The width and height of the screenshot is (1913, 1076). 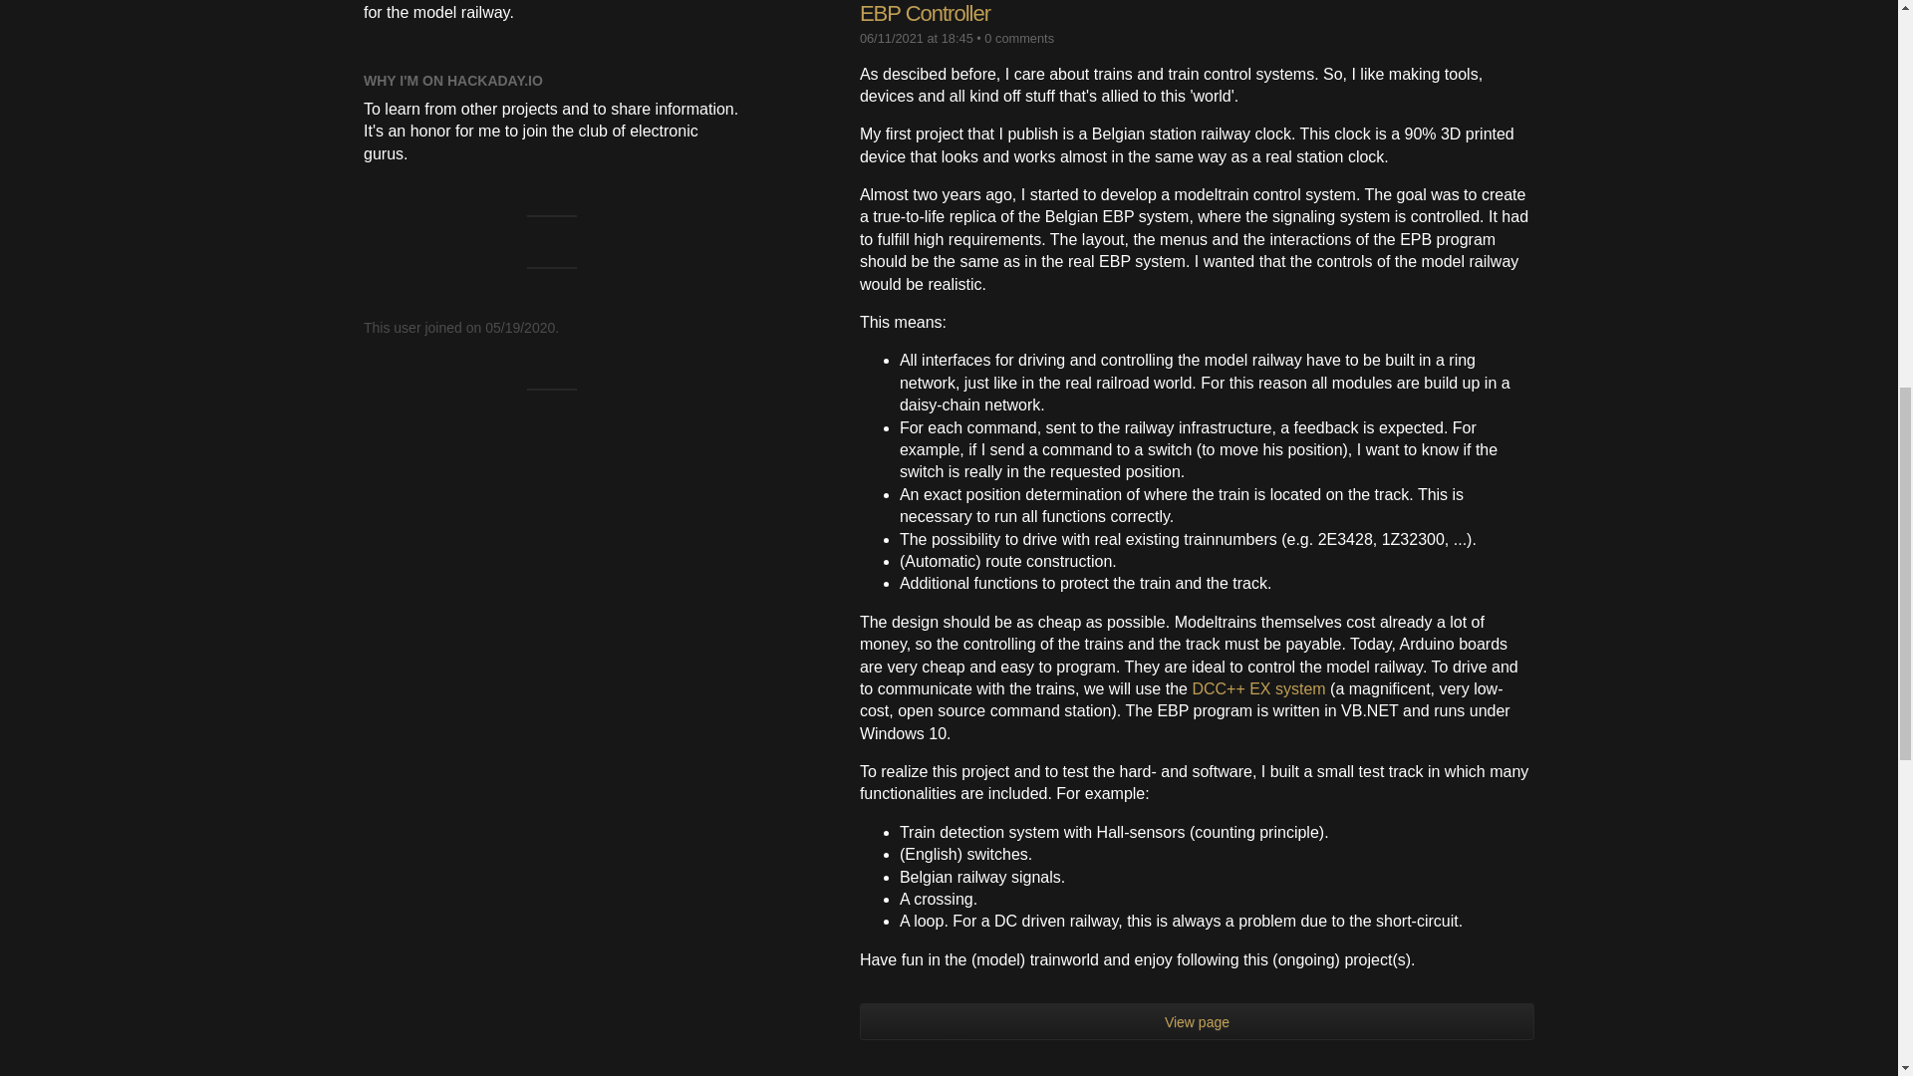 I want to click on 0 comments, so click(x=1018, y=38).